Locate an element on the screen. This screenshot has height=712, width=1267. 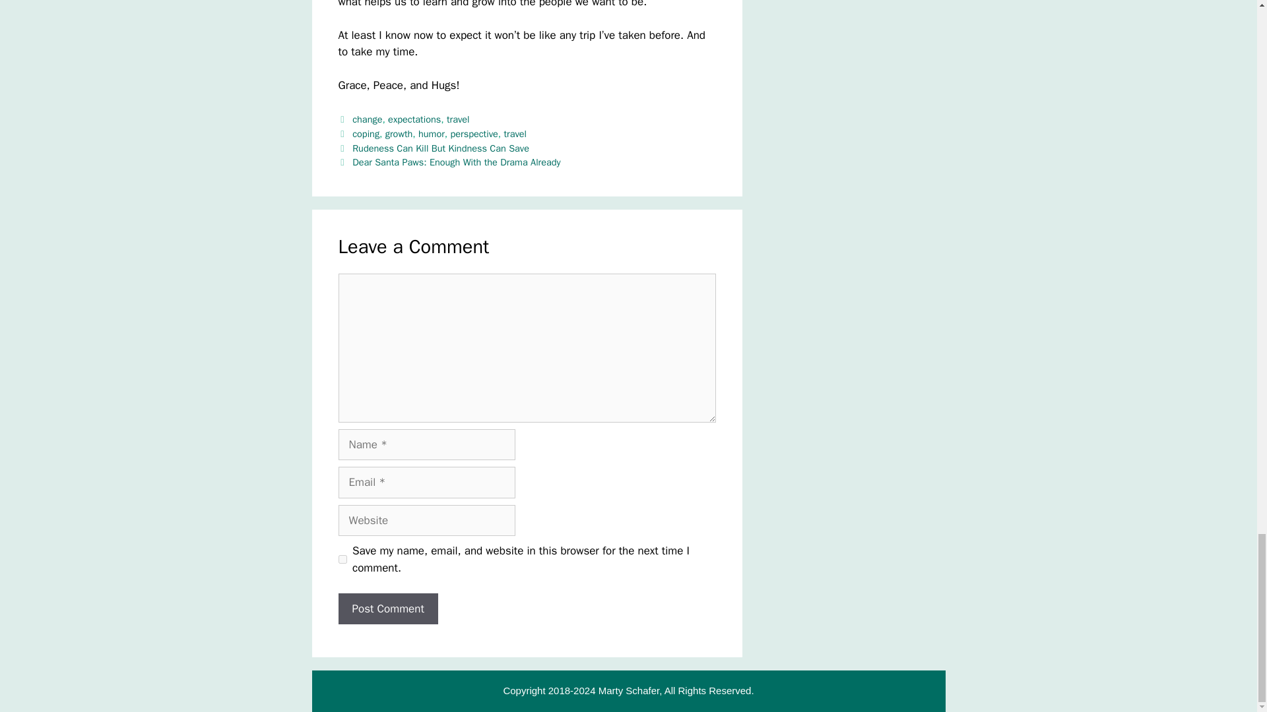
humor is located at coordinates (431, 133).